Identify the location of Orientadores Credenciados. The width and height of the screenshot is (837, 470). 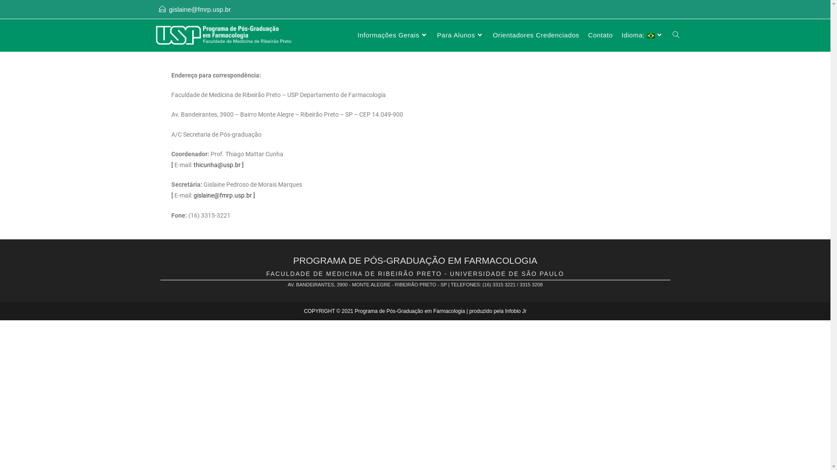
(536, 35).